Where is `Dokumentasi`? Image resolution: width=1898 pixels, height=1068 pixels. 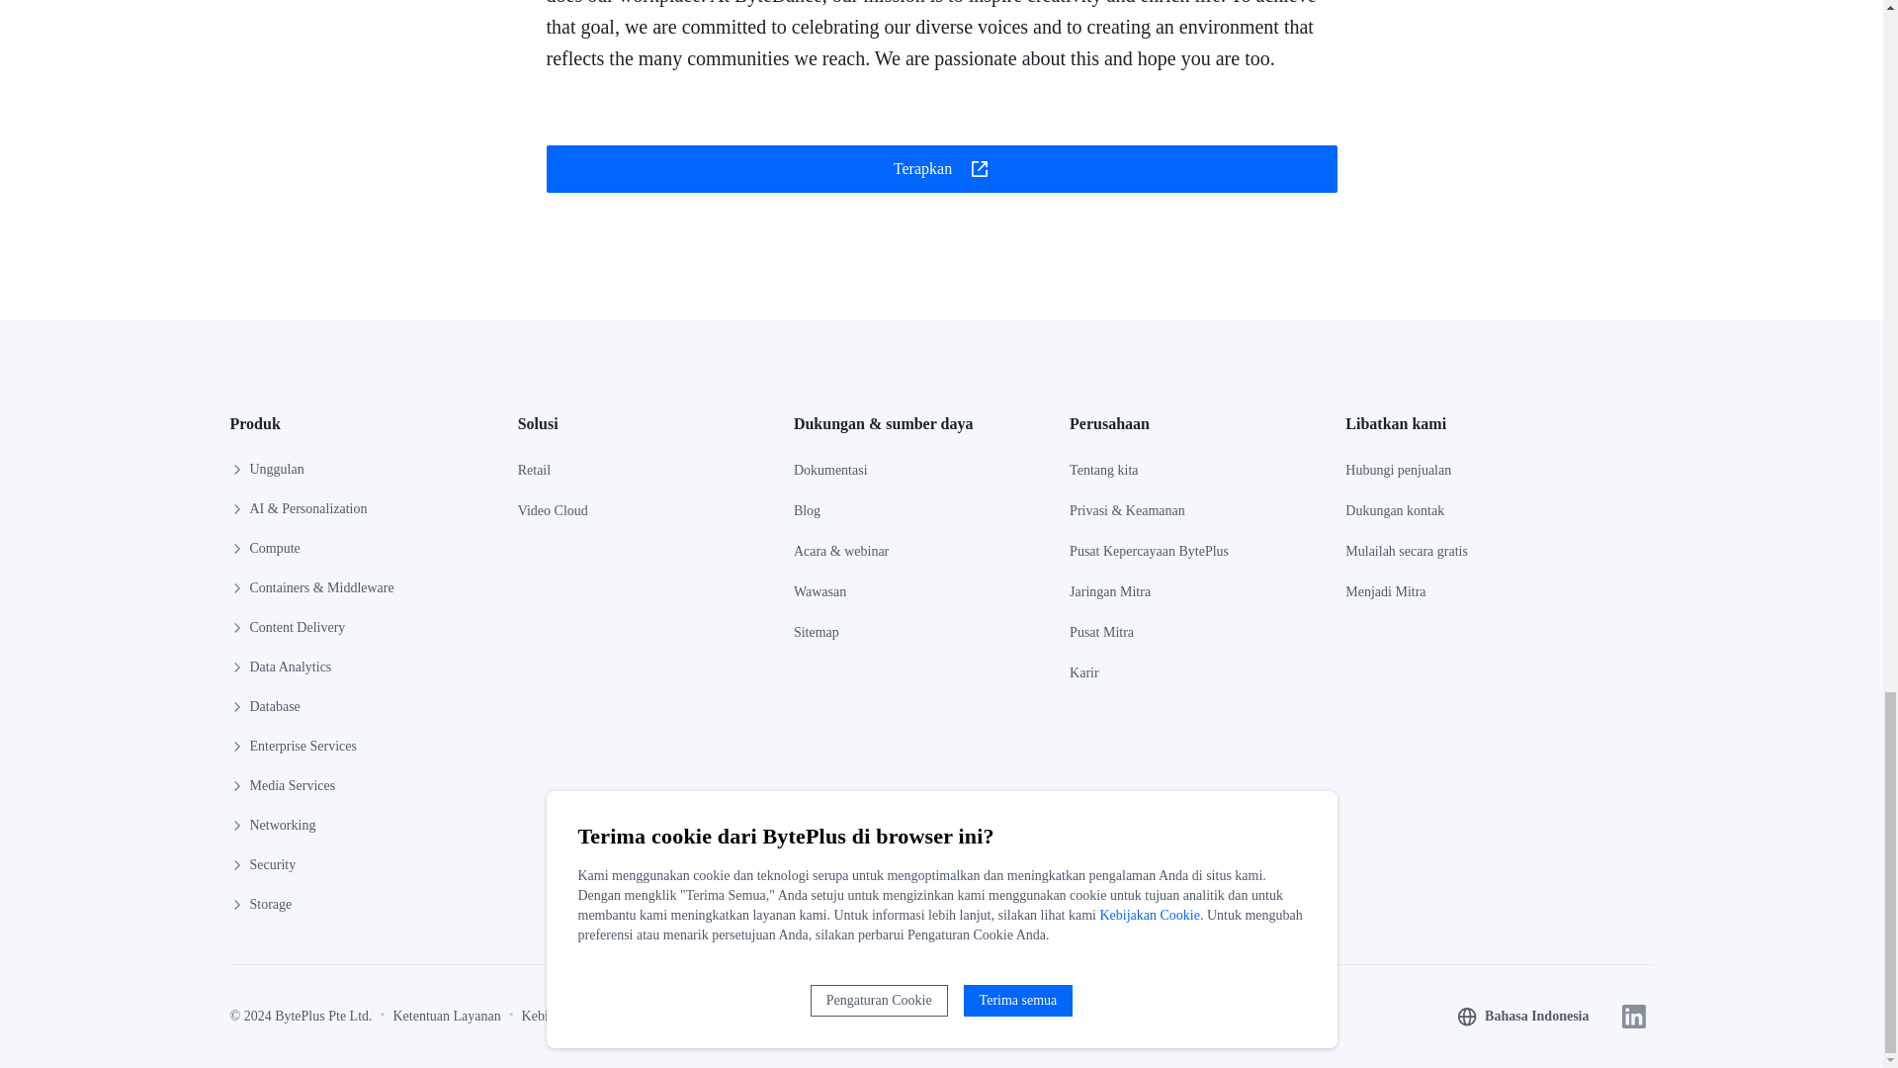
Dokumentasi is located at coordinates (830, 470).